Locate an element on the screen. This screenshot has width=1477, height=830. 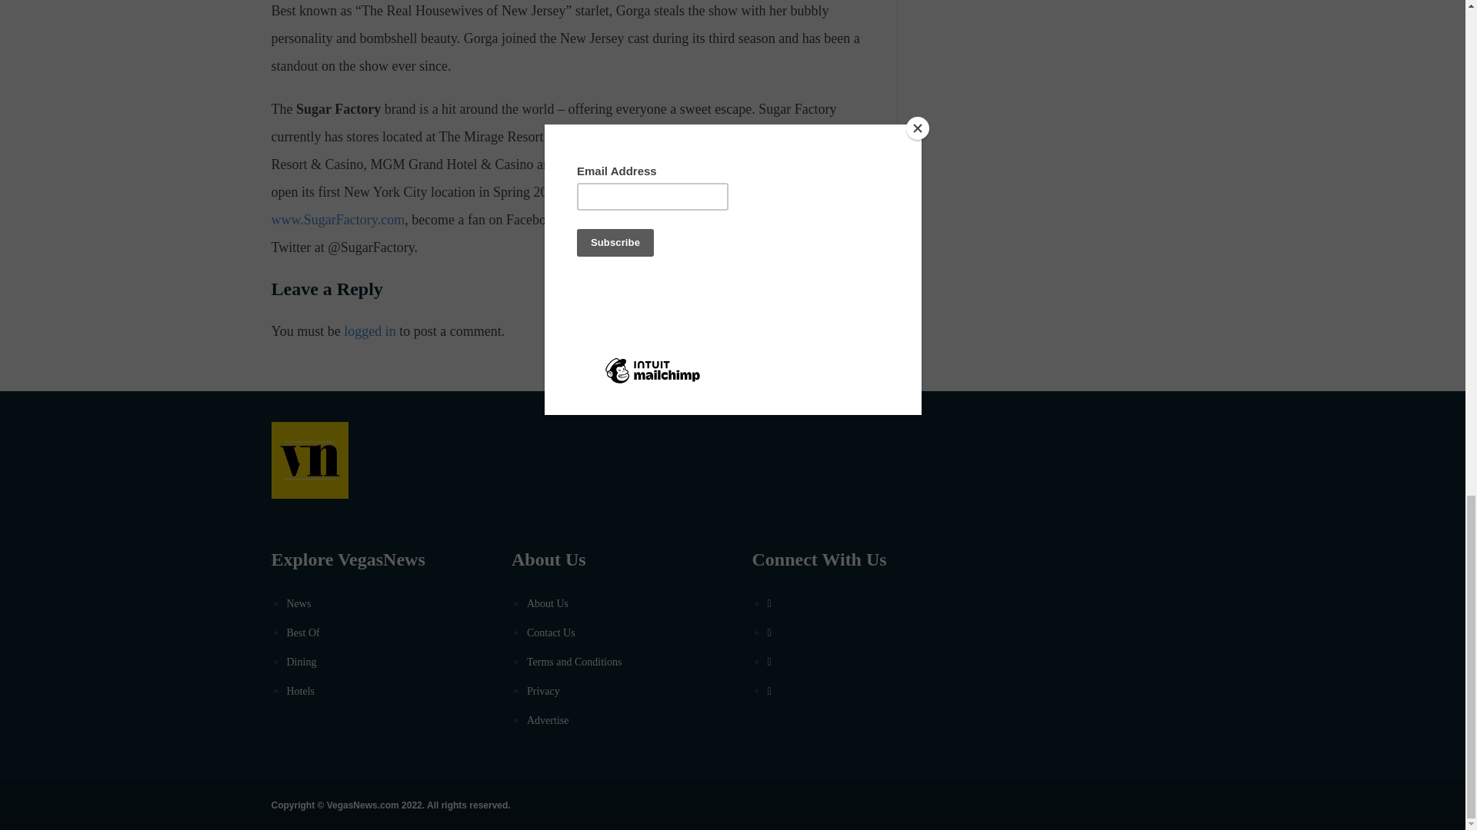
News is located at coordinates (298, 603).